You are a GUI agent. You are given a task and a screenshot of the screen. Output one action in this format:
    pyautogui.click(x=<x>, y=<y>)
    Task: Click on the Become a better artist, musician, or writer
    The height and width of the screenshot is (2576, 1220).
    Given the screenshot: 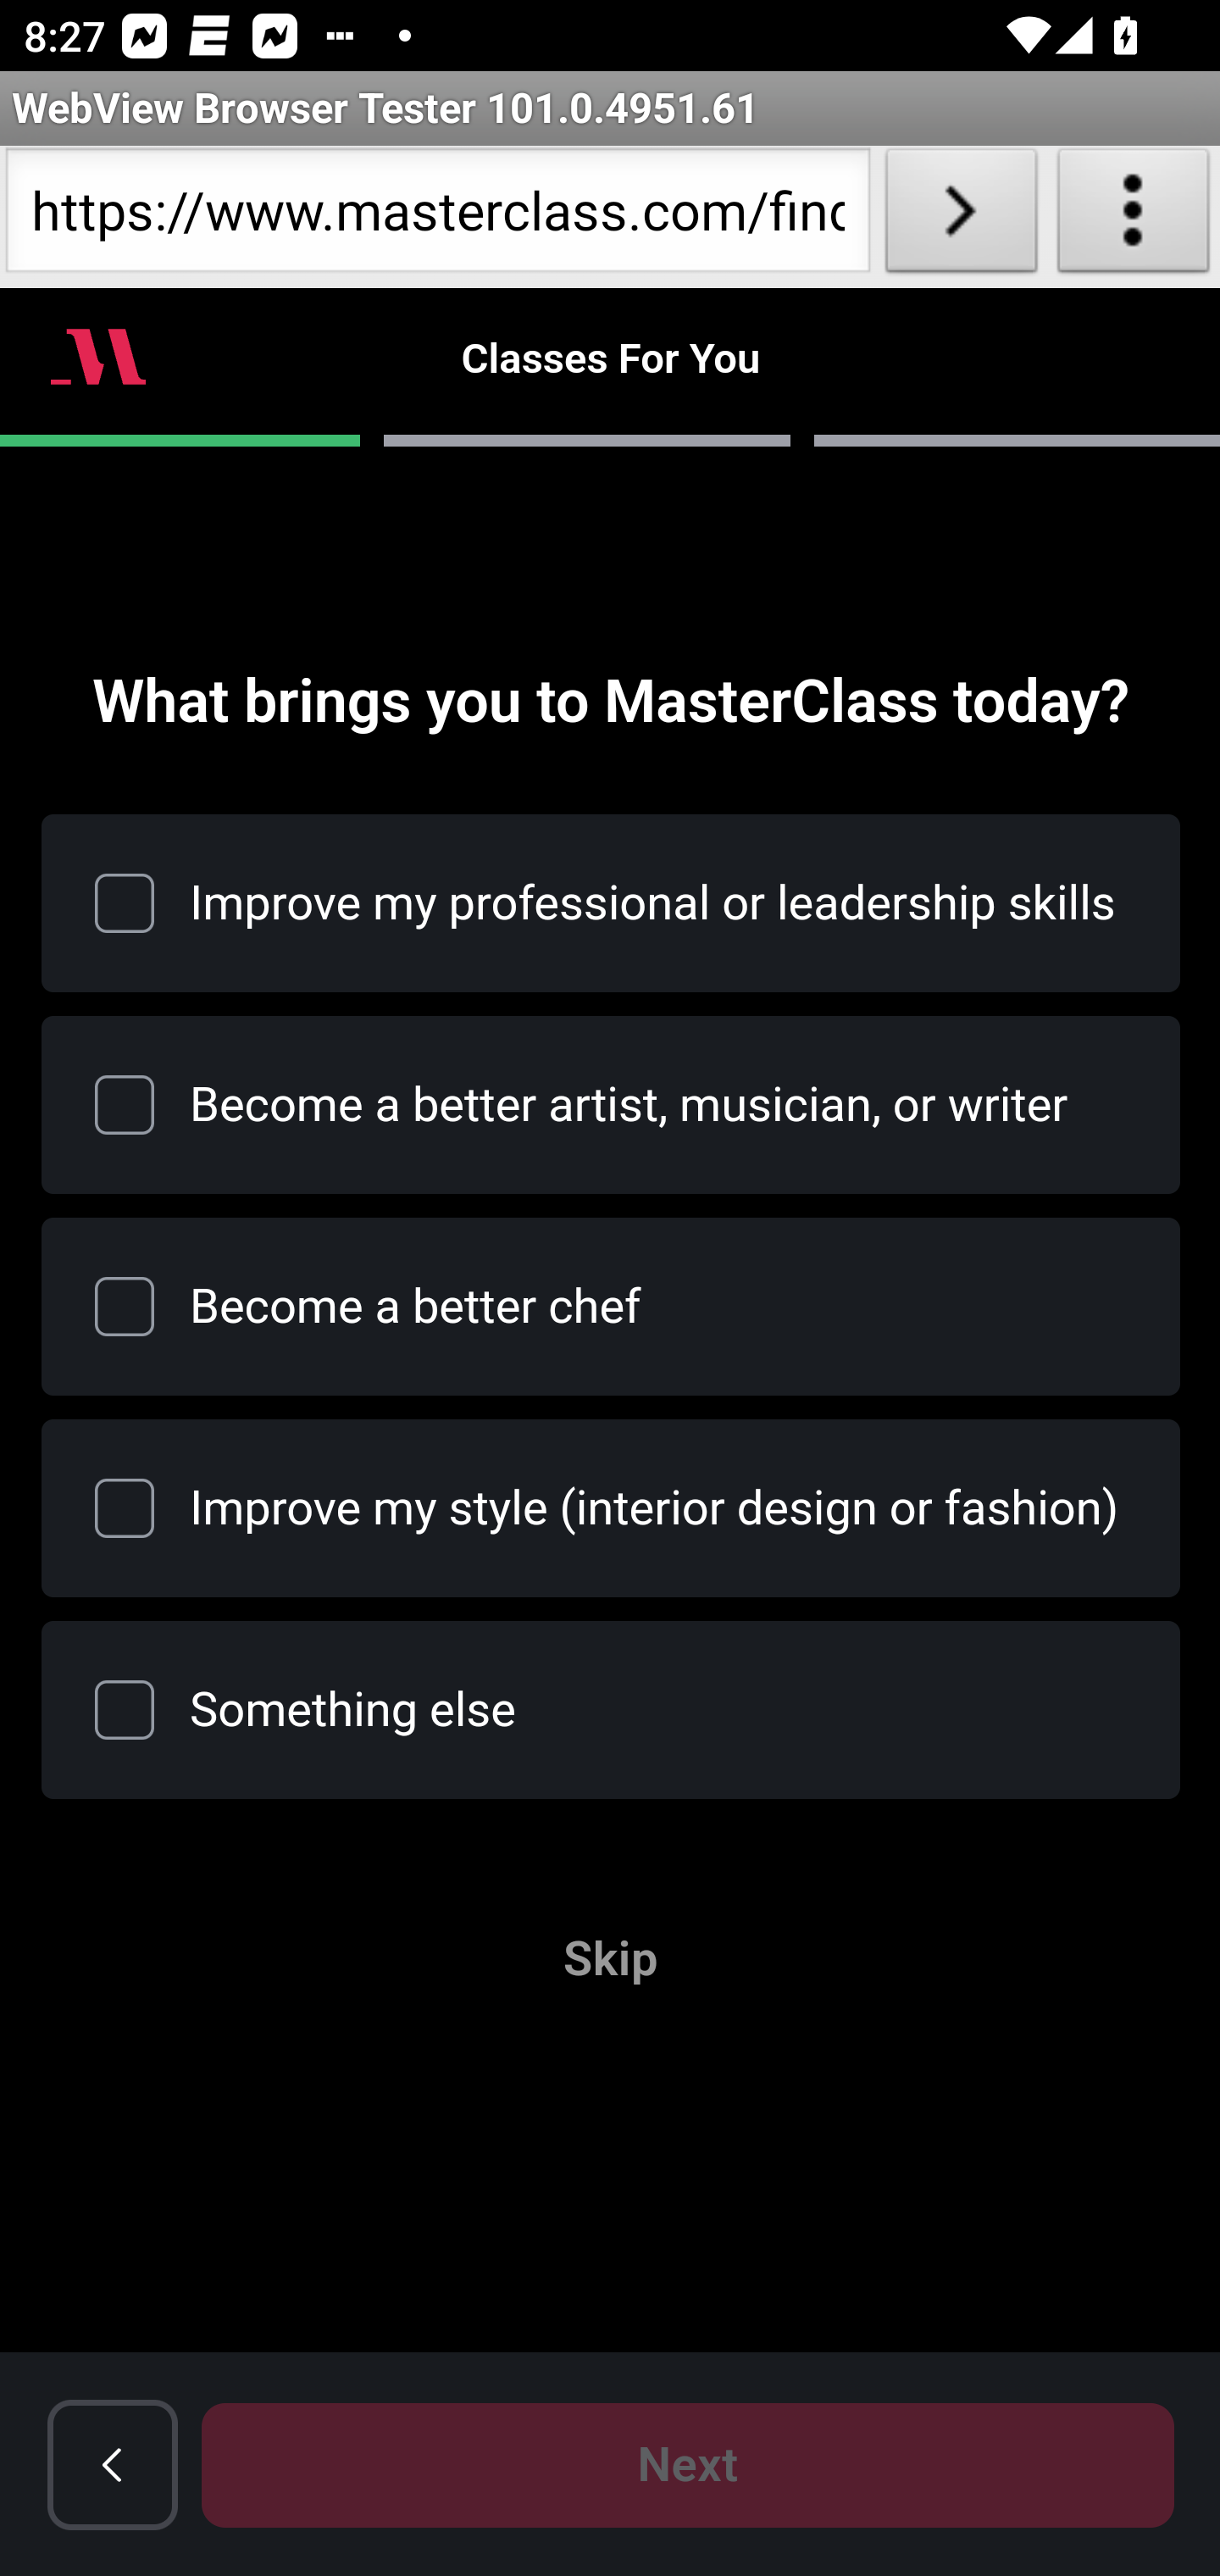 What is the action you would take?
    pyautogui.click(x=125, y=1105)
    